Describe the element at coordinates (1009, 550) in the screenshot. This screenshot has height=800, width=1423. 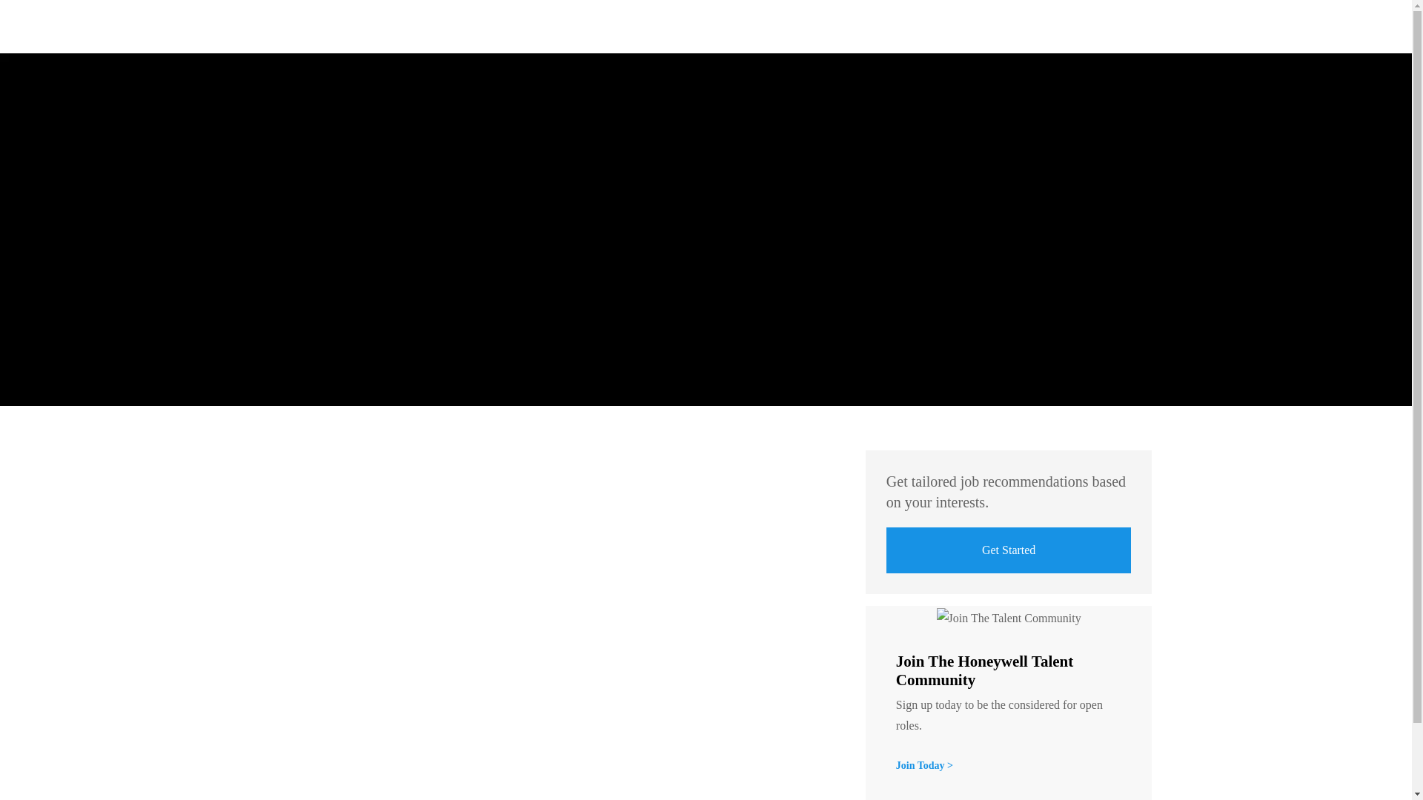
I see `Get Started` at that location.